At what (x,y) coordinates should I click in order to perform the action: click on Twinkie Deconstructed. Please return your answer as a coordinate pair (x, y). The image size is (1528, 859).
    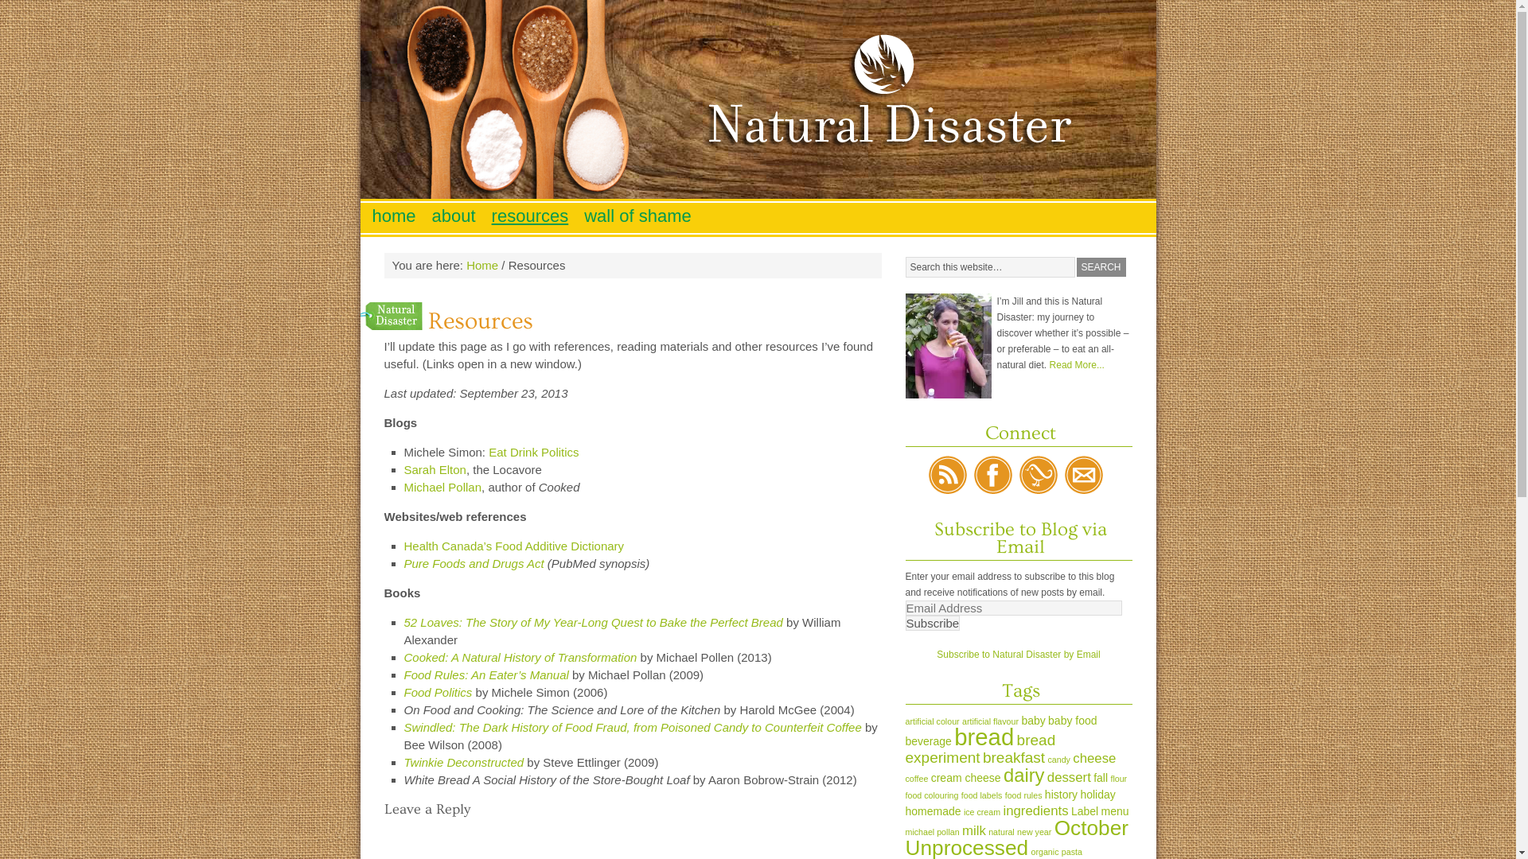
    Looking at the image, I should click on (465, 762).